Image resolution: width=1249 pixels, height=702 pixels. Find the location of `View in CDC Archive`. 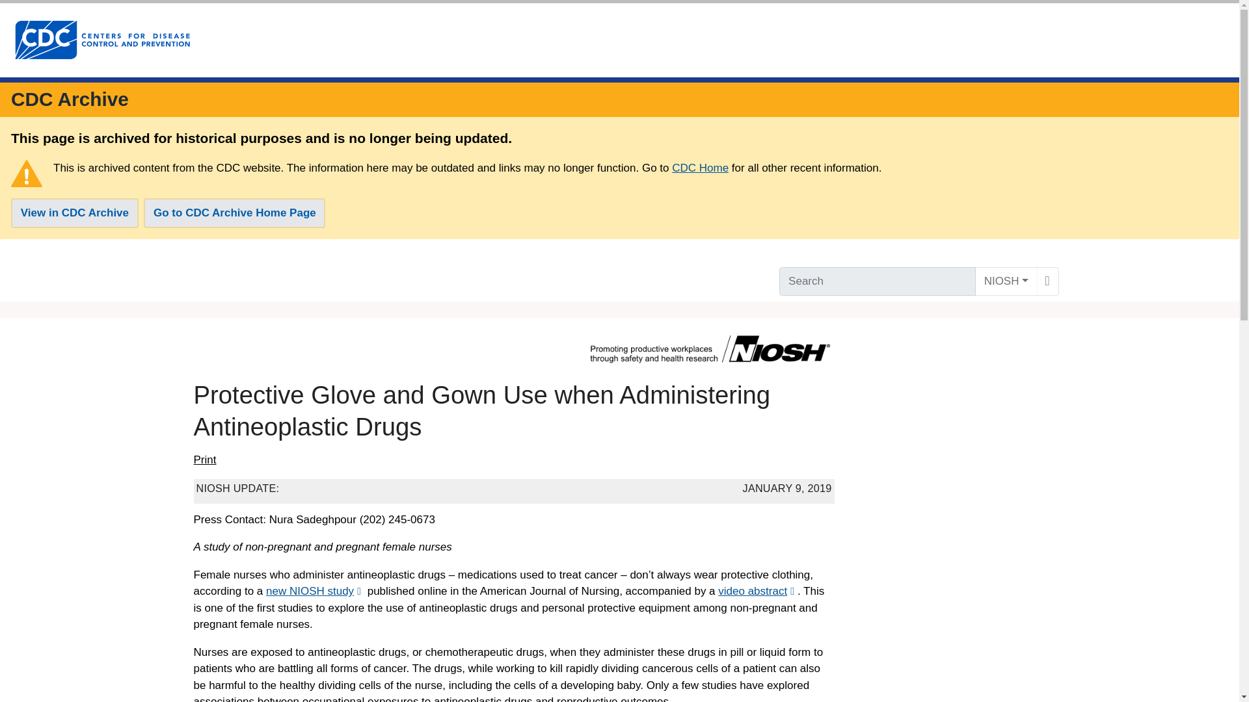

View in CDC Archive is located at coordinates (75, 213).